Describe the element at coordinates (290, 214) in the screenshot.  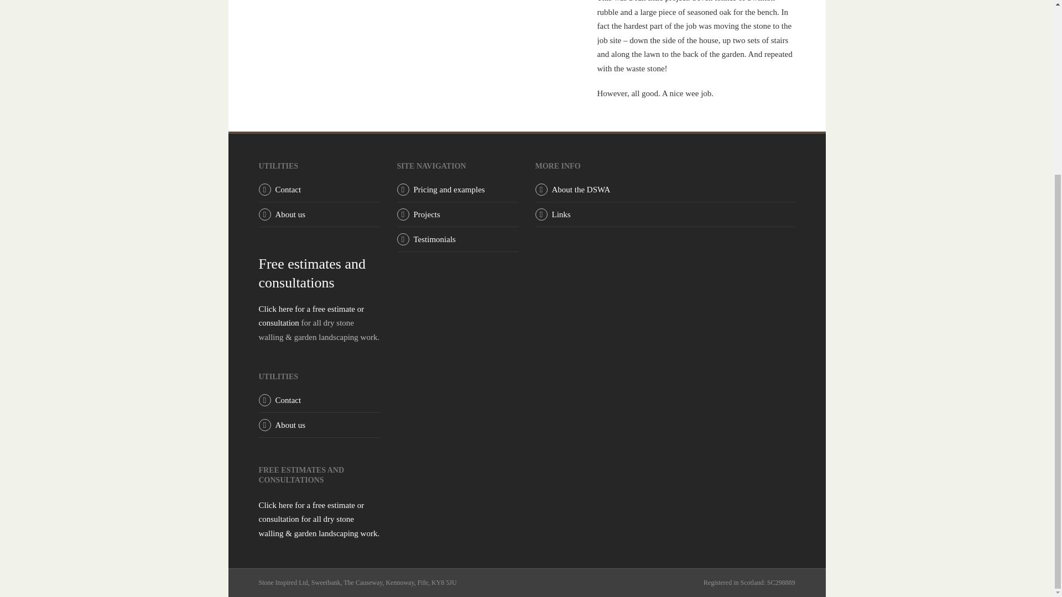
I see `About us` at that location.